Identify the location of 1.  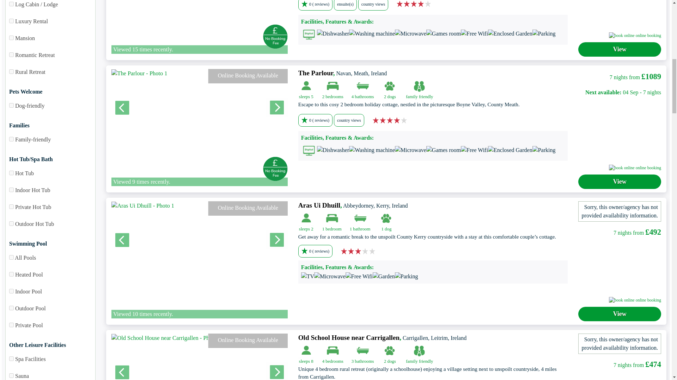
(11, 38).